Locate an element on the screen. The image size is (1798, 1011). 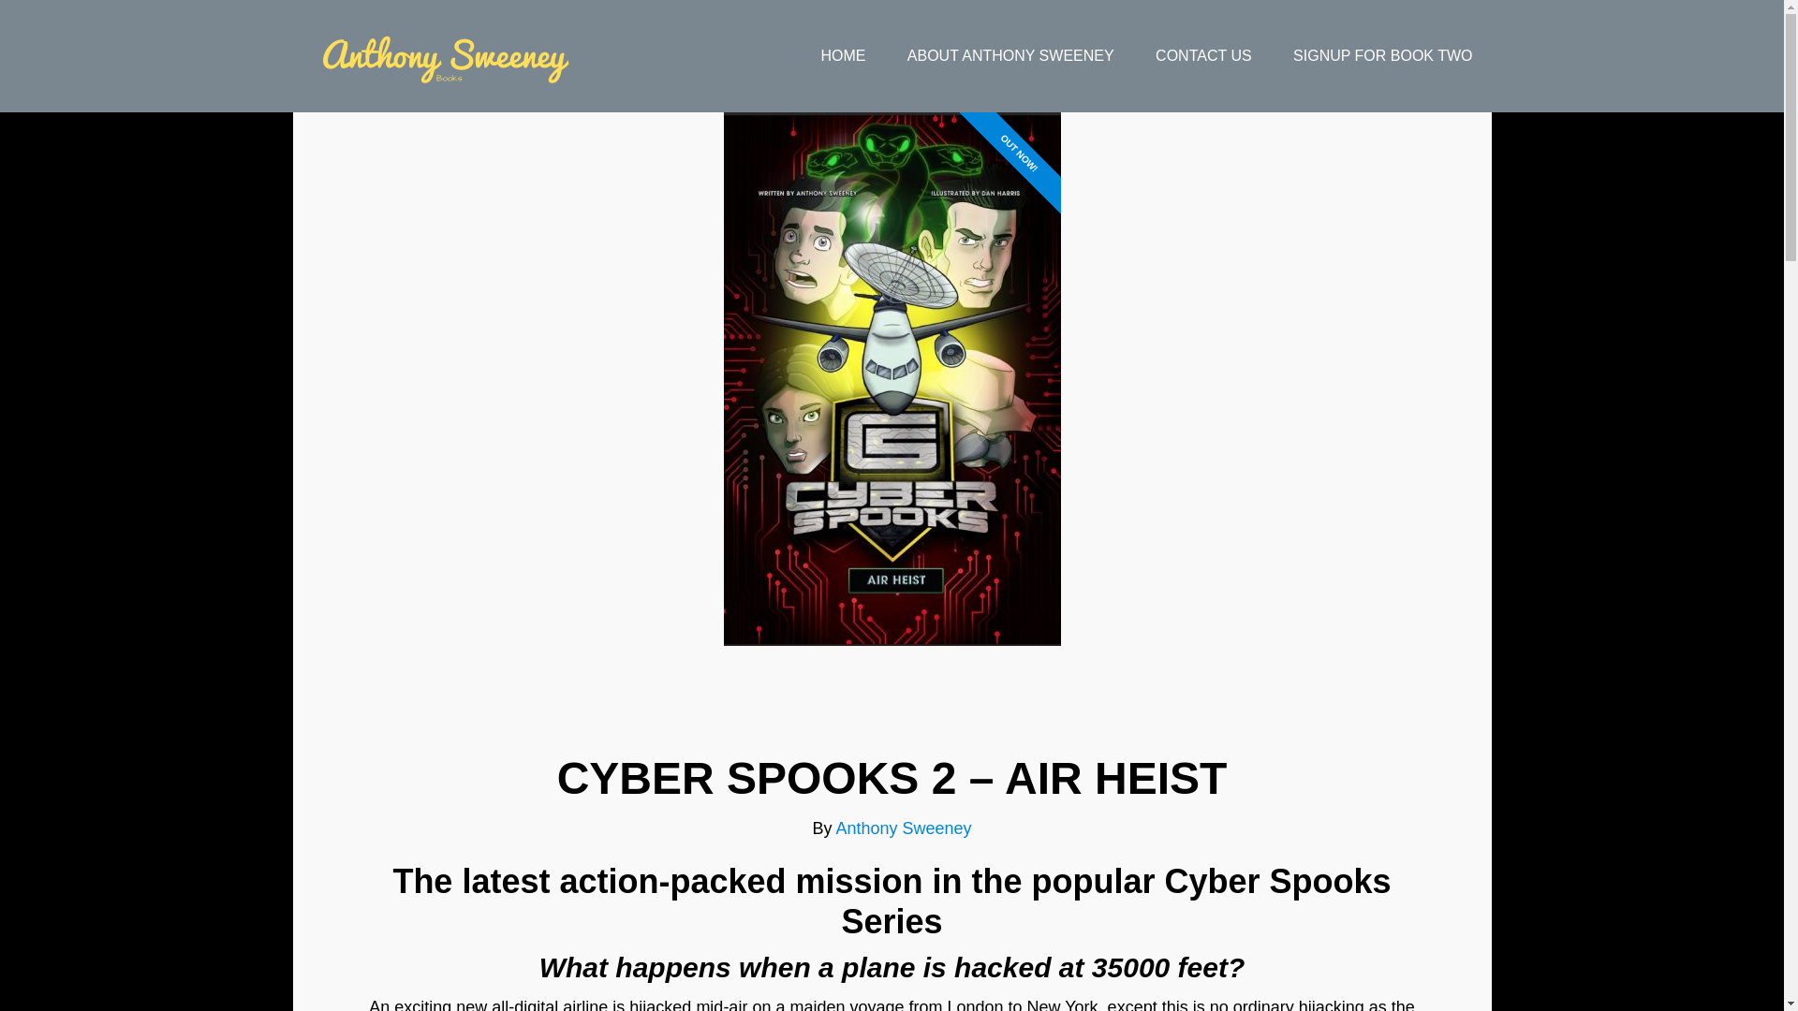
SIGNUP FOR BOOK TWO is located at coordinates (1382, 56).